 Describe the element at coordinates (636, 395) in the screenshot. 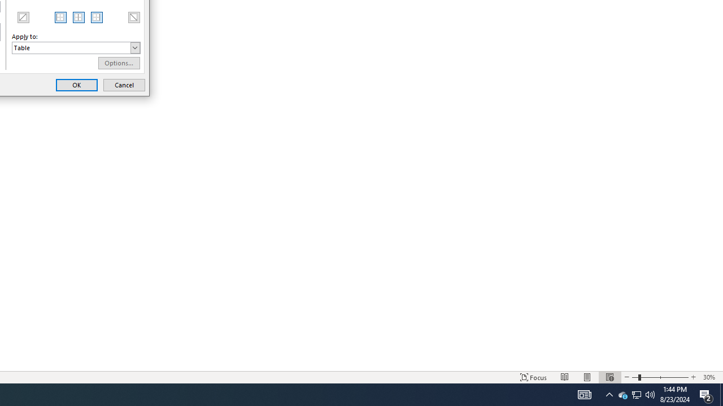

I see `AutomationID: 4105` at that location.